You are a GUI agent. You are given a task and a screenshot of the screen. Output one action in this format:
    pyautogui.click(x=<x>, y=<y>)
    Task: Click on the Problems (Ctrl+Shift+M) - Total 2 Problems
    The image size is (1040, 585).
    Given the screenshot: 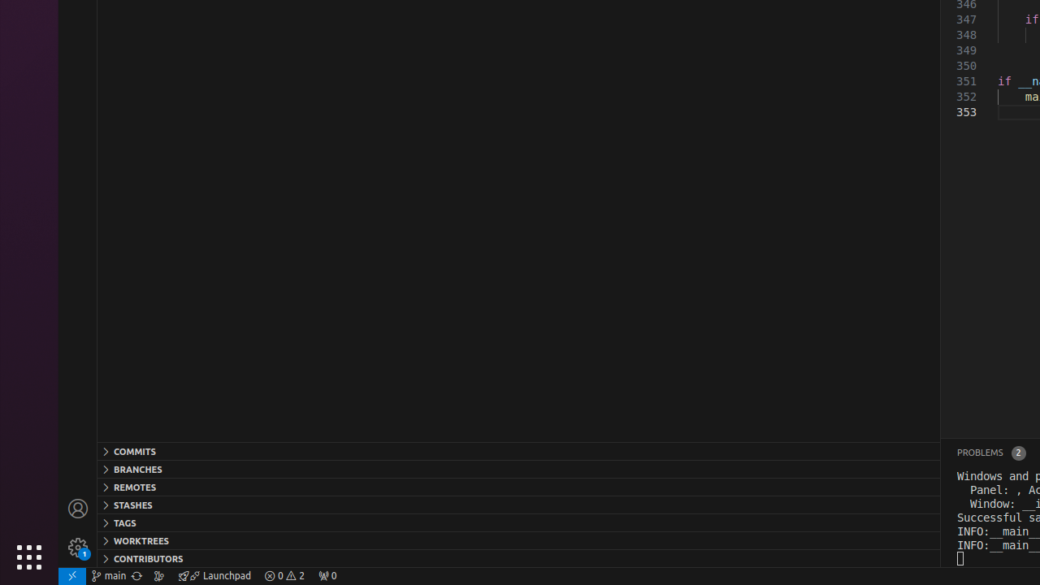 What is the action you would take?
    pyautogui.click(x=991, y=453)
    